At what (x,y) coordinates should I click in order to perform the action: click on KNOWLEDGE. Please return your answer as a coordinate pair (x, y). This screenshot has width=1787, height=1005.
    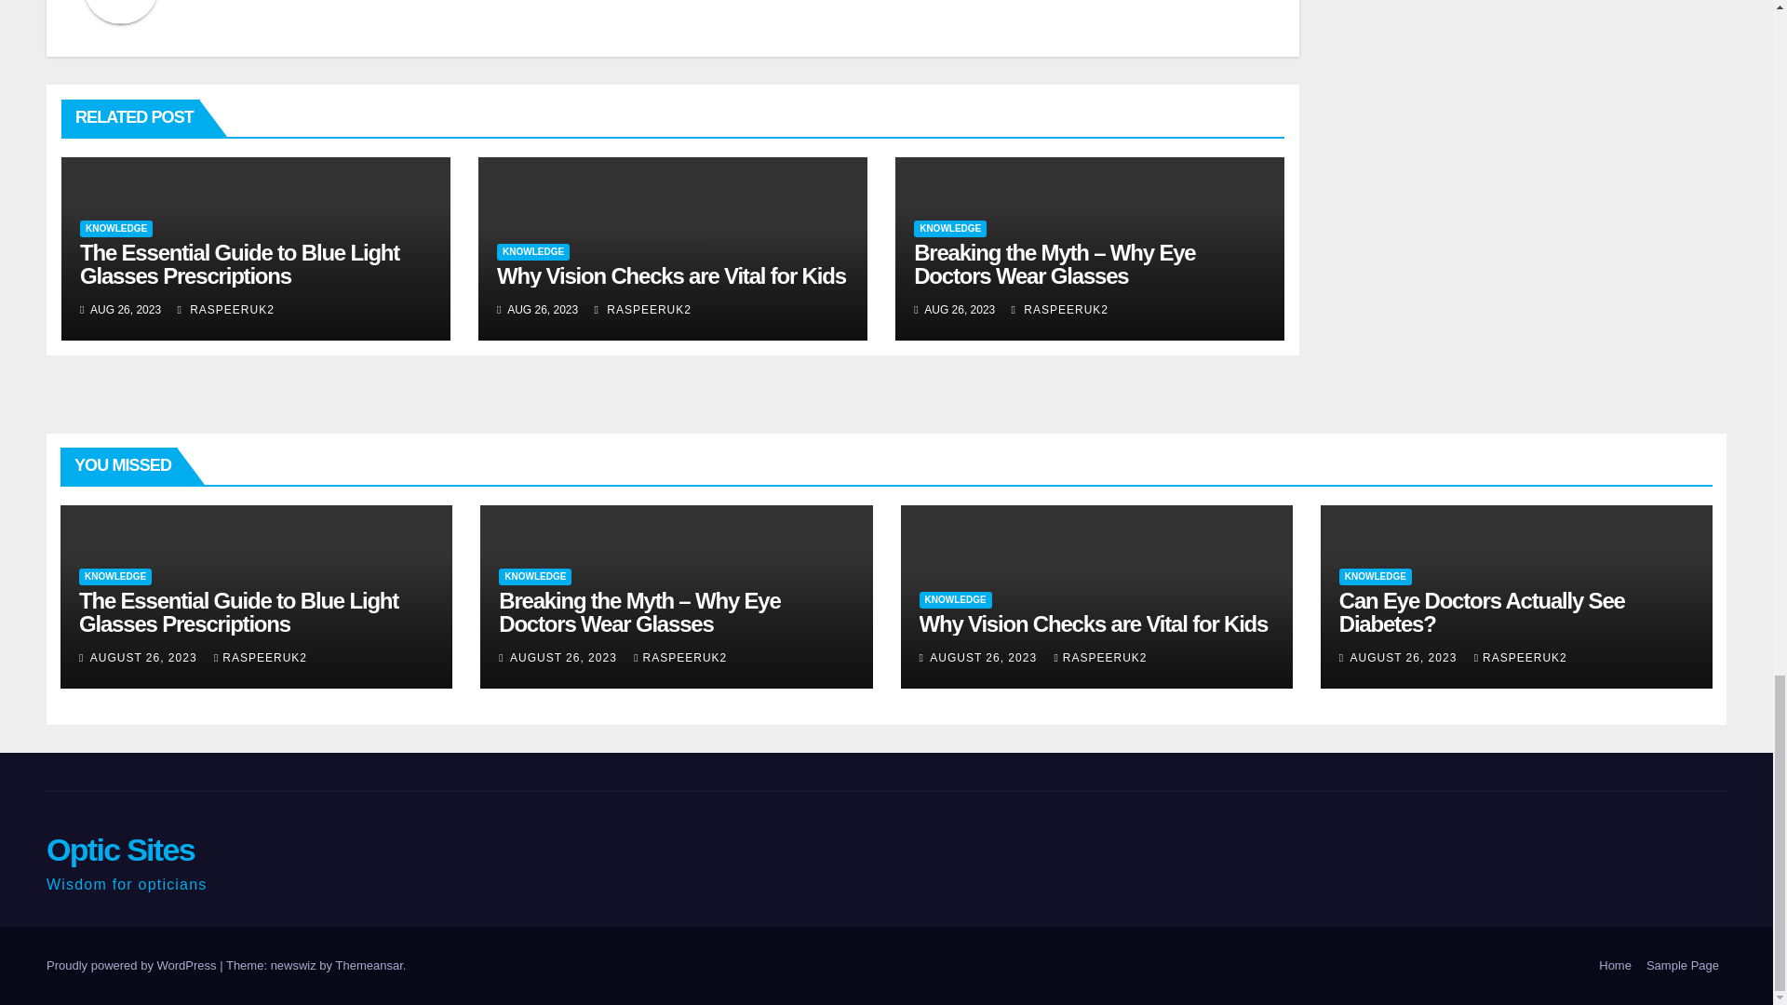
    Looking at the image, I should click on (115, 228).